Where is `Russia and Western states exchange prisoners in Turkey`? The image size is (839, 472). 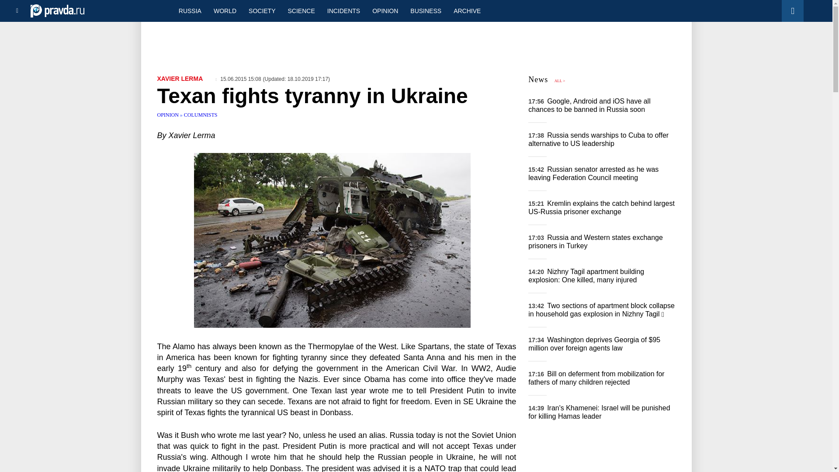
Russia and Western states exchange prisoners in Turkey is located at coordinates (595, 241).